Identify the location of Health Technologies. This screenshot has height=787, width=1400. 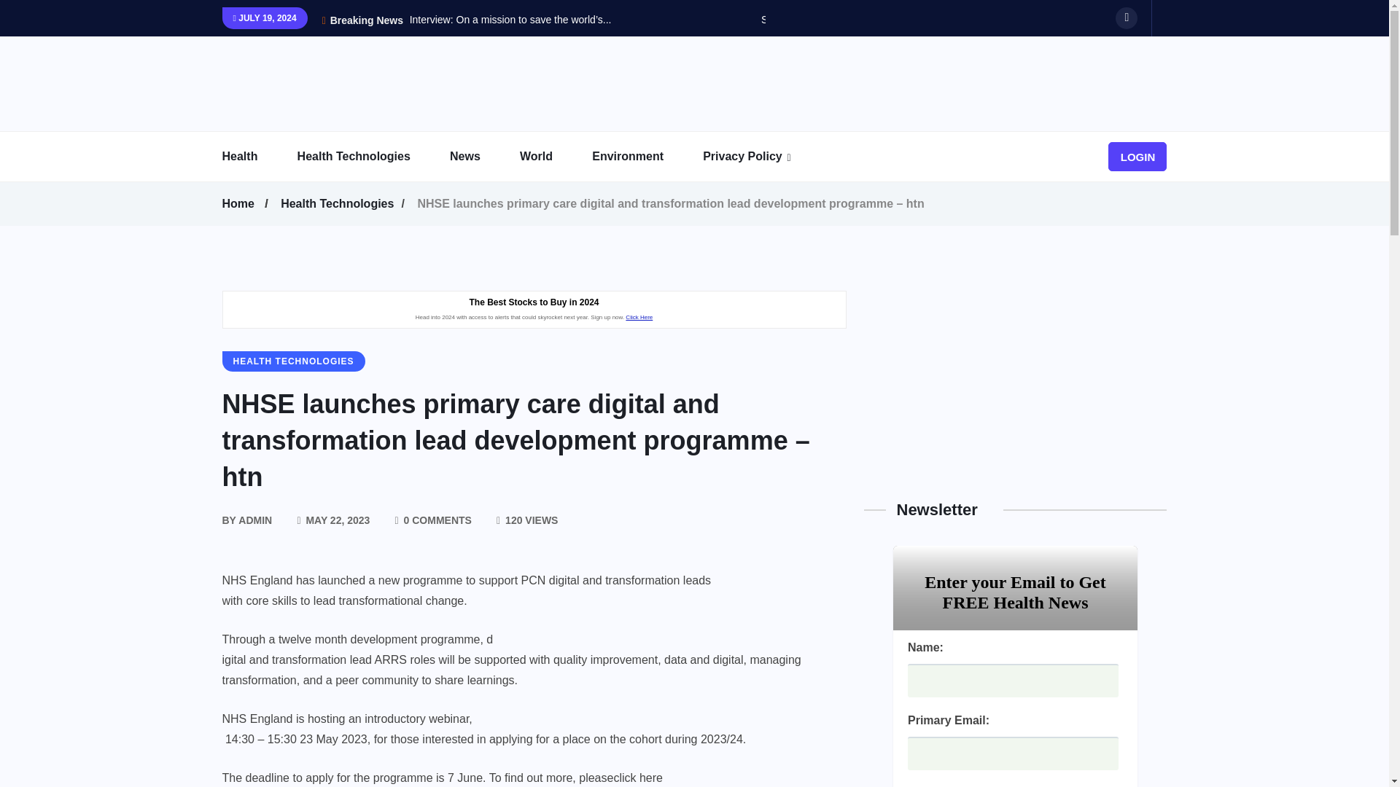
(372, 157).